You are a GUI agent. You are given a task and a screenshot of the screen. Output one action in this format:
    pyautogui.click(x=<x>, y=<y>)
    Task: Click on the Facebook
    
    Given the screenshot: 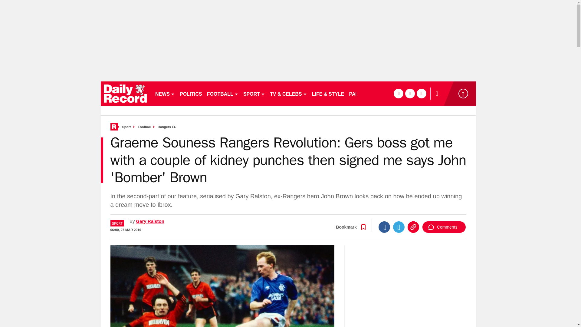 What is the action you would take?
    pyautogui.click(x=384, y=237)
    